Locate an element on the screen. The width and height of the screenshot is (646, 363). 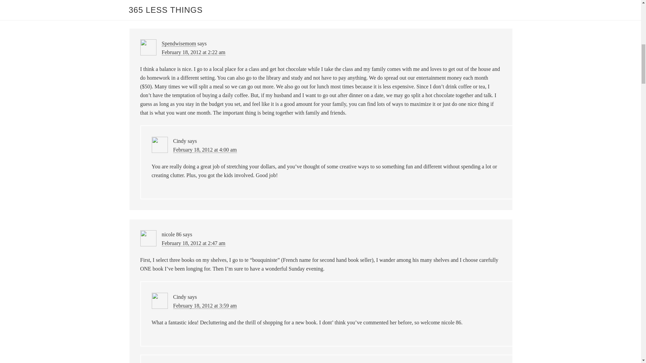
February 18, 2012 at 2:22 am is located at coordinates (193, 52).